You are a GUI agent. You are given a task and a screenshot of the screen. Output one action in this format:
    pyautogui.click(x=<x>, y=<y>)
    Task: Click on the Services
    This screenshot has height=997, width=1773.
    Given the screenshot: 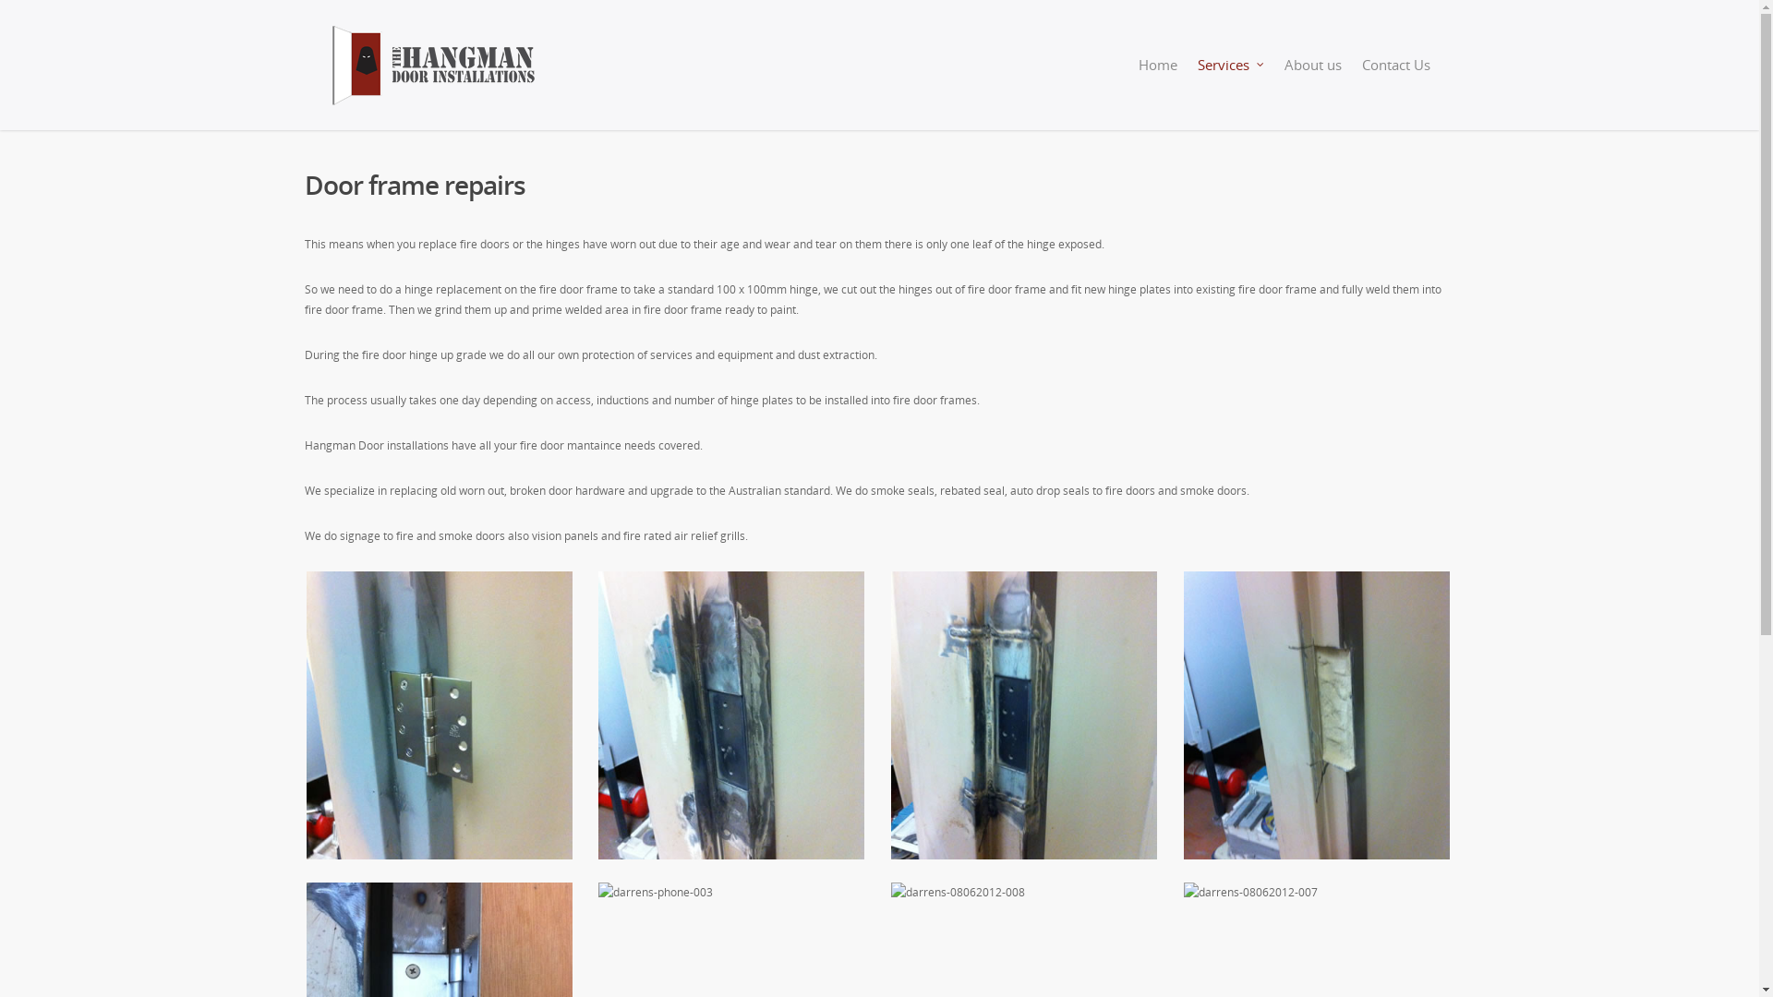 What is the action you would take?
    pyautogui.click(x=1231, y=78)
    